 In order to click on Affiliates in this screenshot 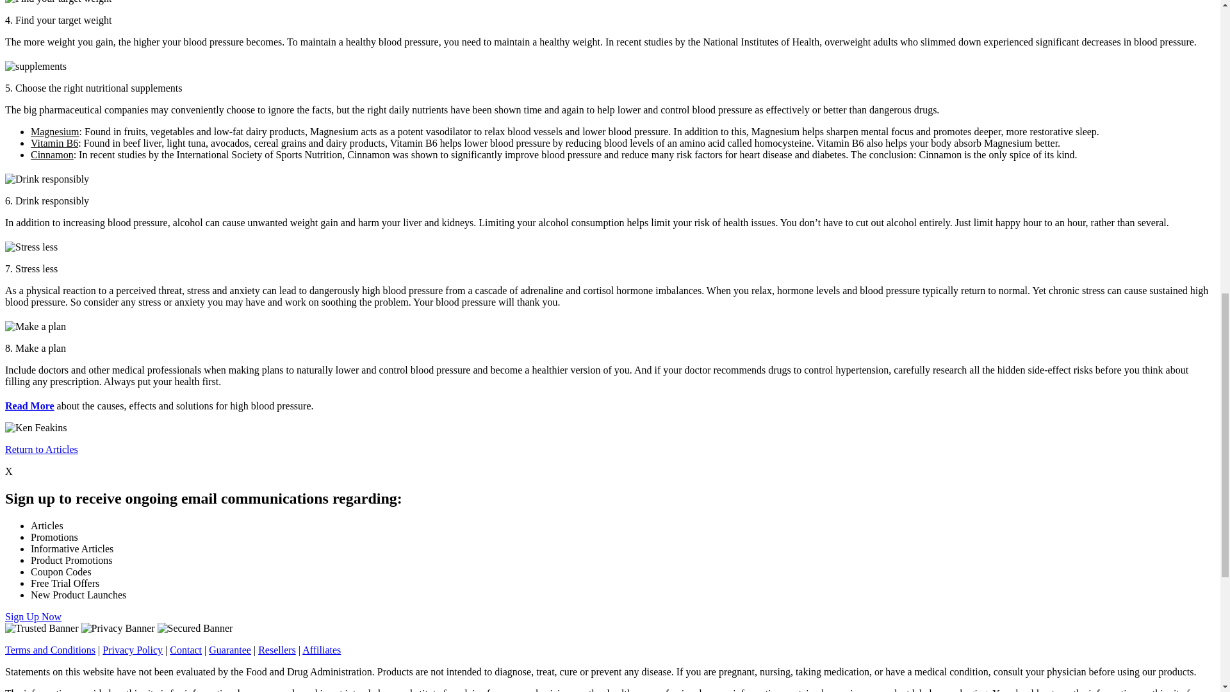, I will do `click(322, 650)`.